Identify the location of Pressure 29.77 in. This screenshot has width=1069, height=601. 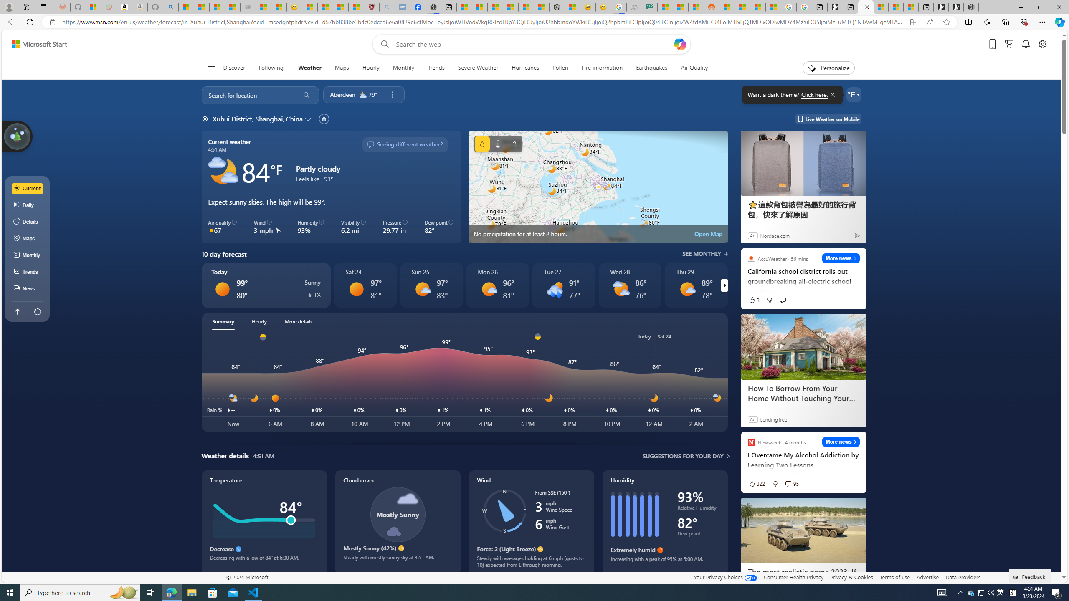
(395, 227).